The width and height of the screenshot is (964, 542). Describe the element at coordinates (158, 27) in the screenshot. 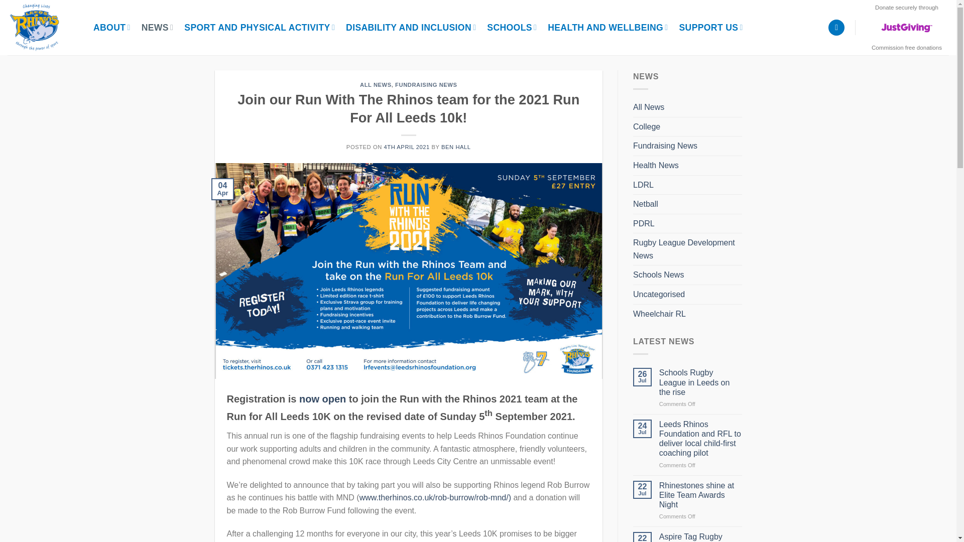

I see `NEWS` at that location.